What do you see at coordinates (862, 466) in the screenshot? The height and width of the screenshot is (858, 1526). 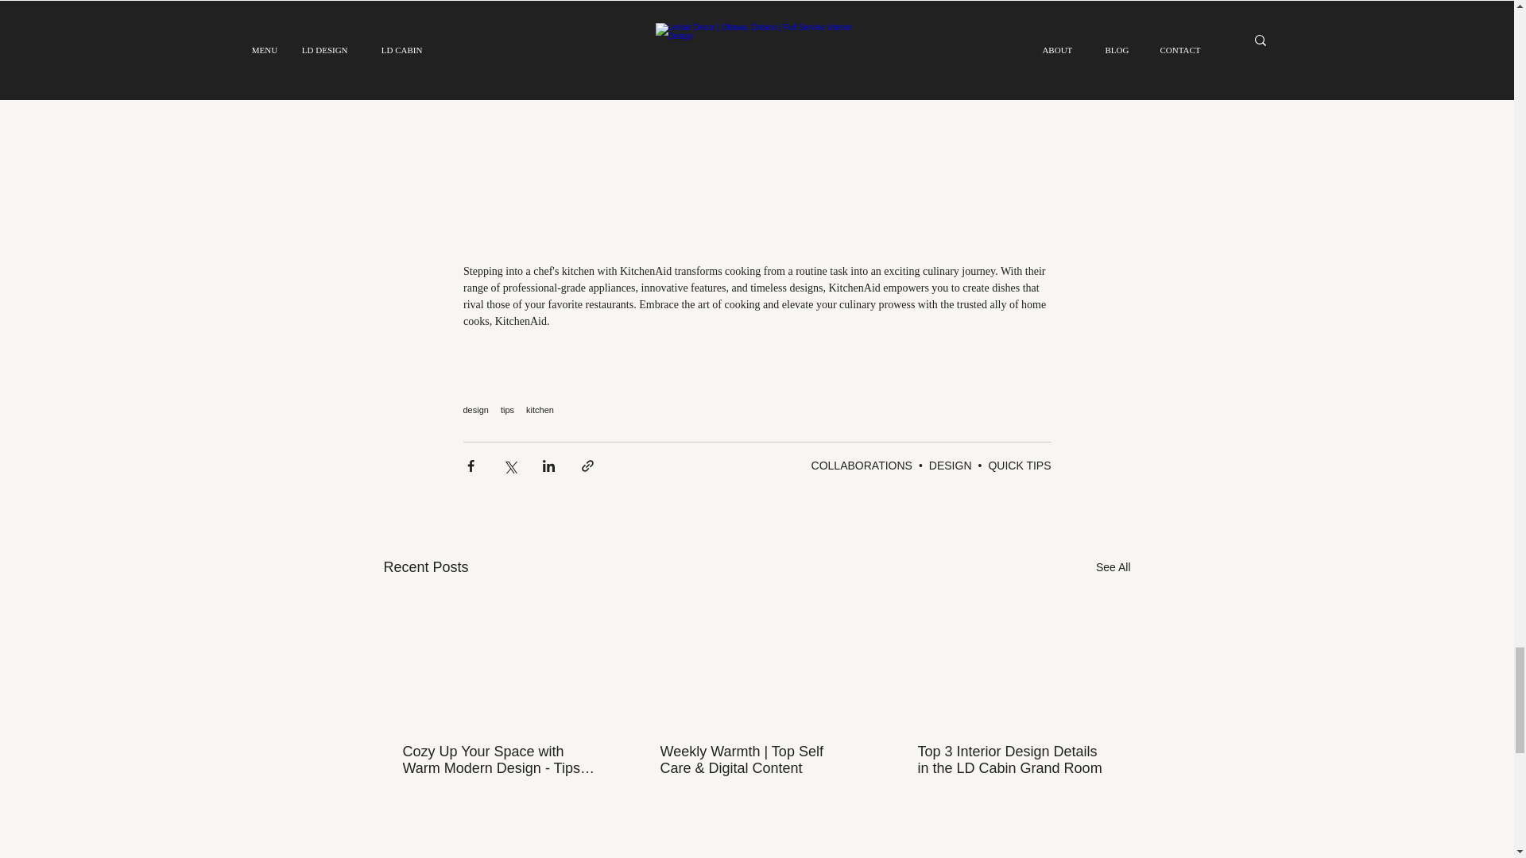 I see `COLLABORATIONS` at bounding box center [862, 466].